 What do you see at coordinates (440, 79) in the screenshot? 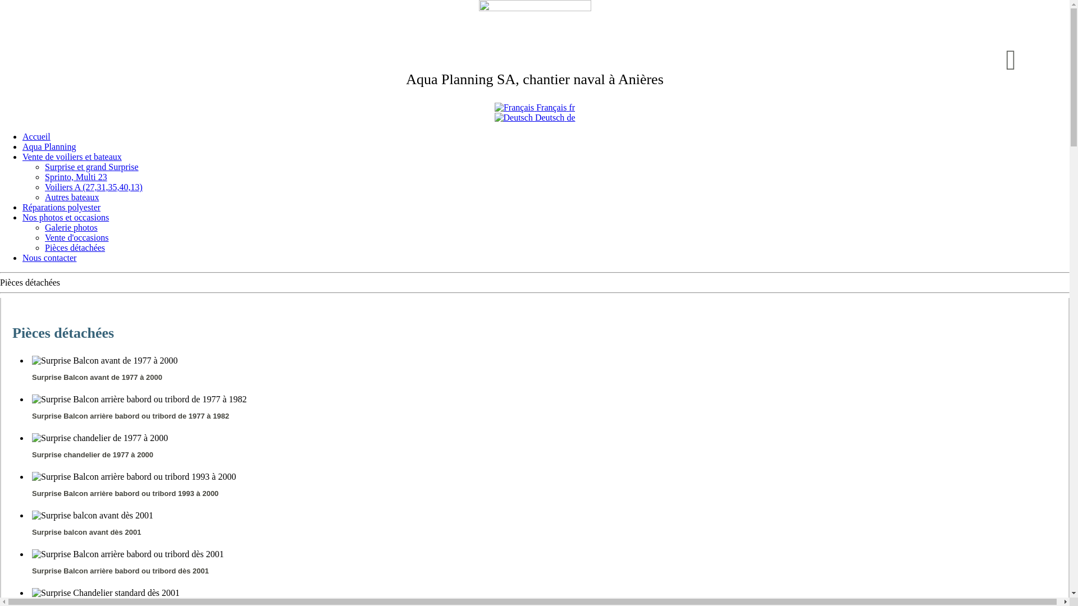
I see `Aqua Plann` at bounding box center [440, 79].